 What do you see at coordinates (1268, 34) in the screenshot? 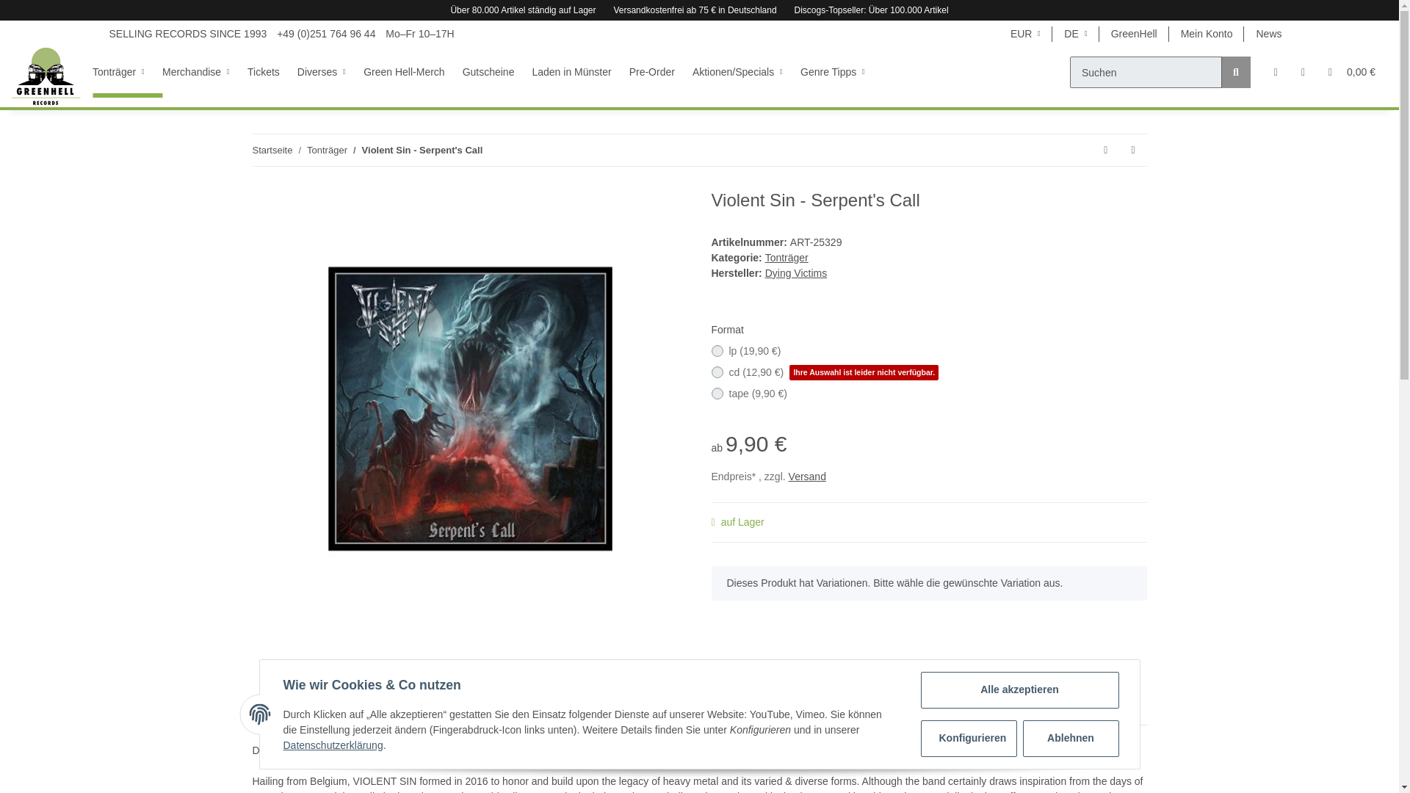
I see `News` at bounding box center [1268, 34].